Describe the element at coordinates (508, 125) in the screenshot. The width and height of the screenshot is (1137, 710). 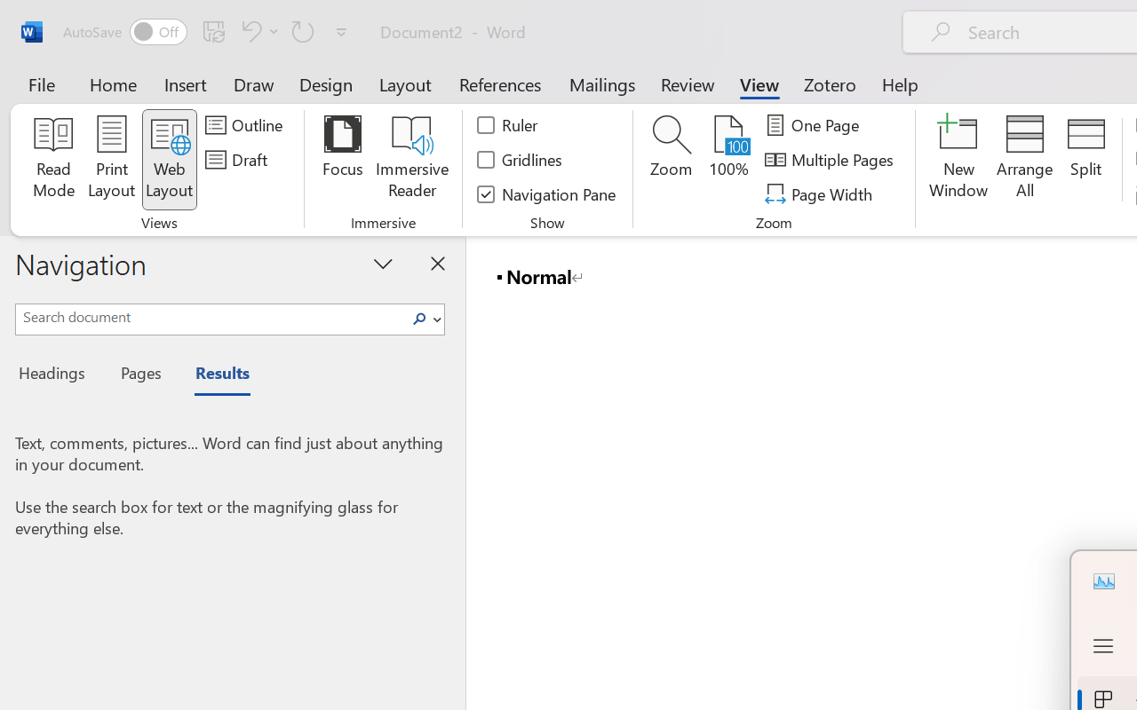
I see `Ruler` at that location.